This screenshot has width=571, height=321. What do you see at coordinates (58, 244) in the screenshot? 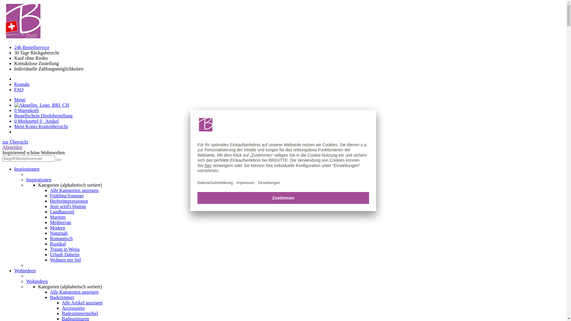
I see `Rustikal` at bounding box center [58, 244].